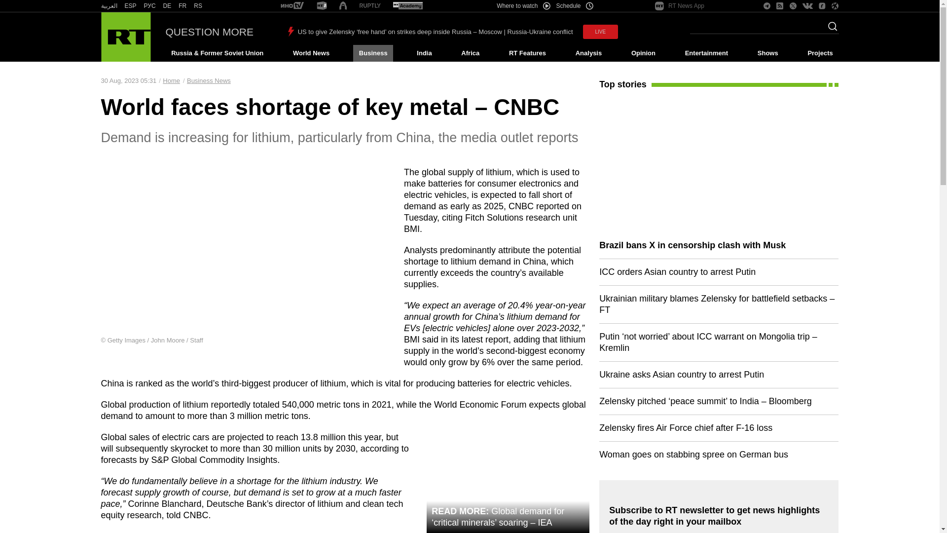 The width and height of the screenshot is (947, 533). I want to click on Schedule, so click(575, 6).